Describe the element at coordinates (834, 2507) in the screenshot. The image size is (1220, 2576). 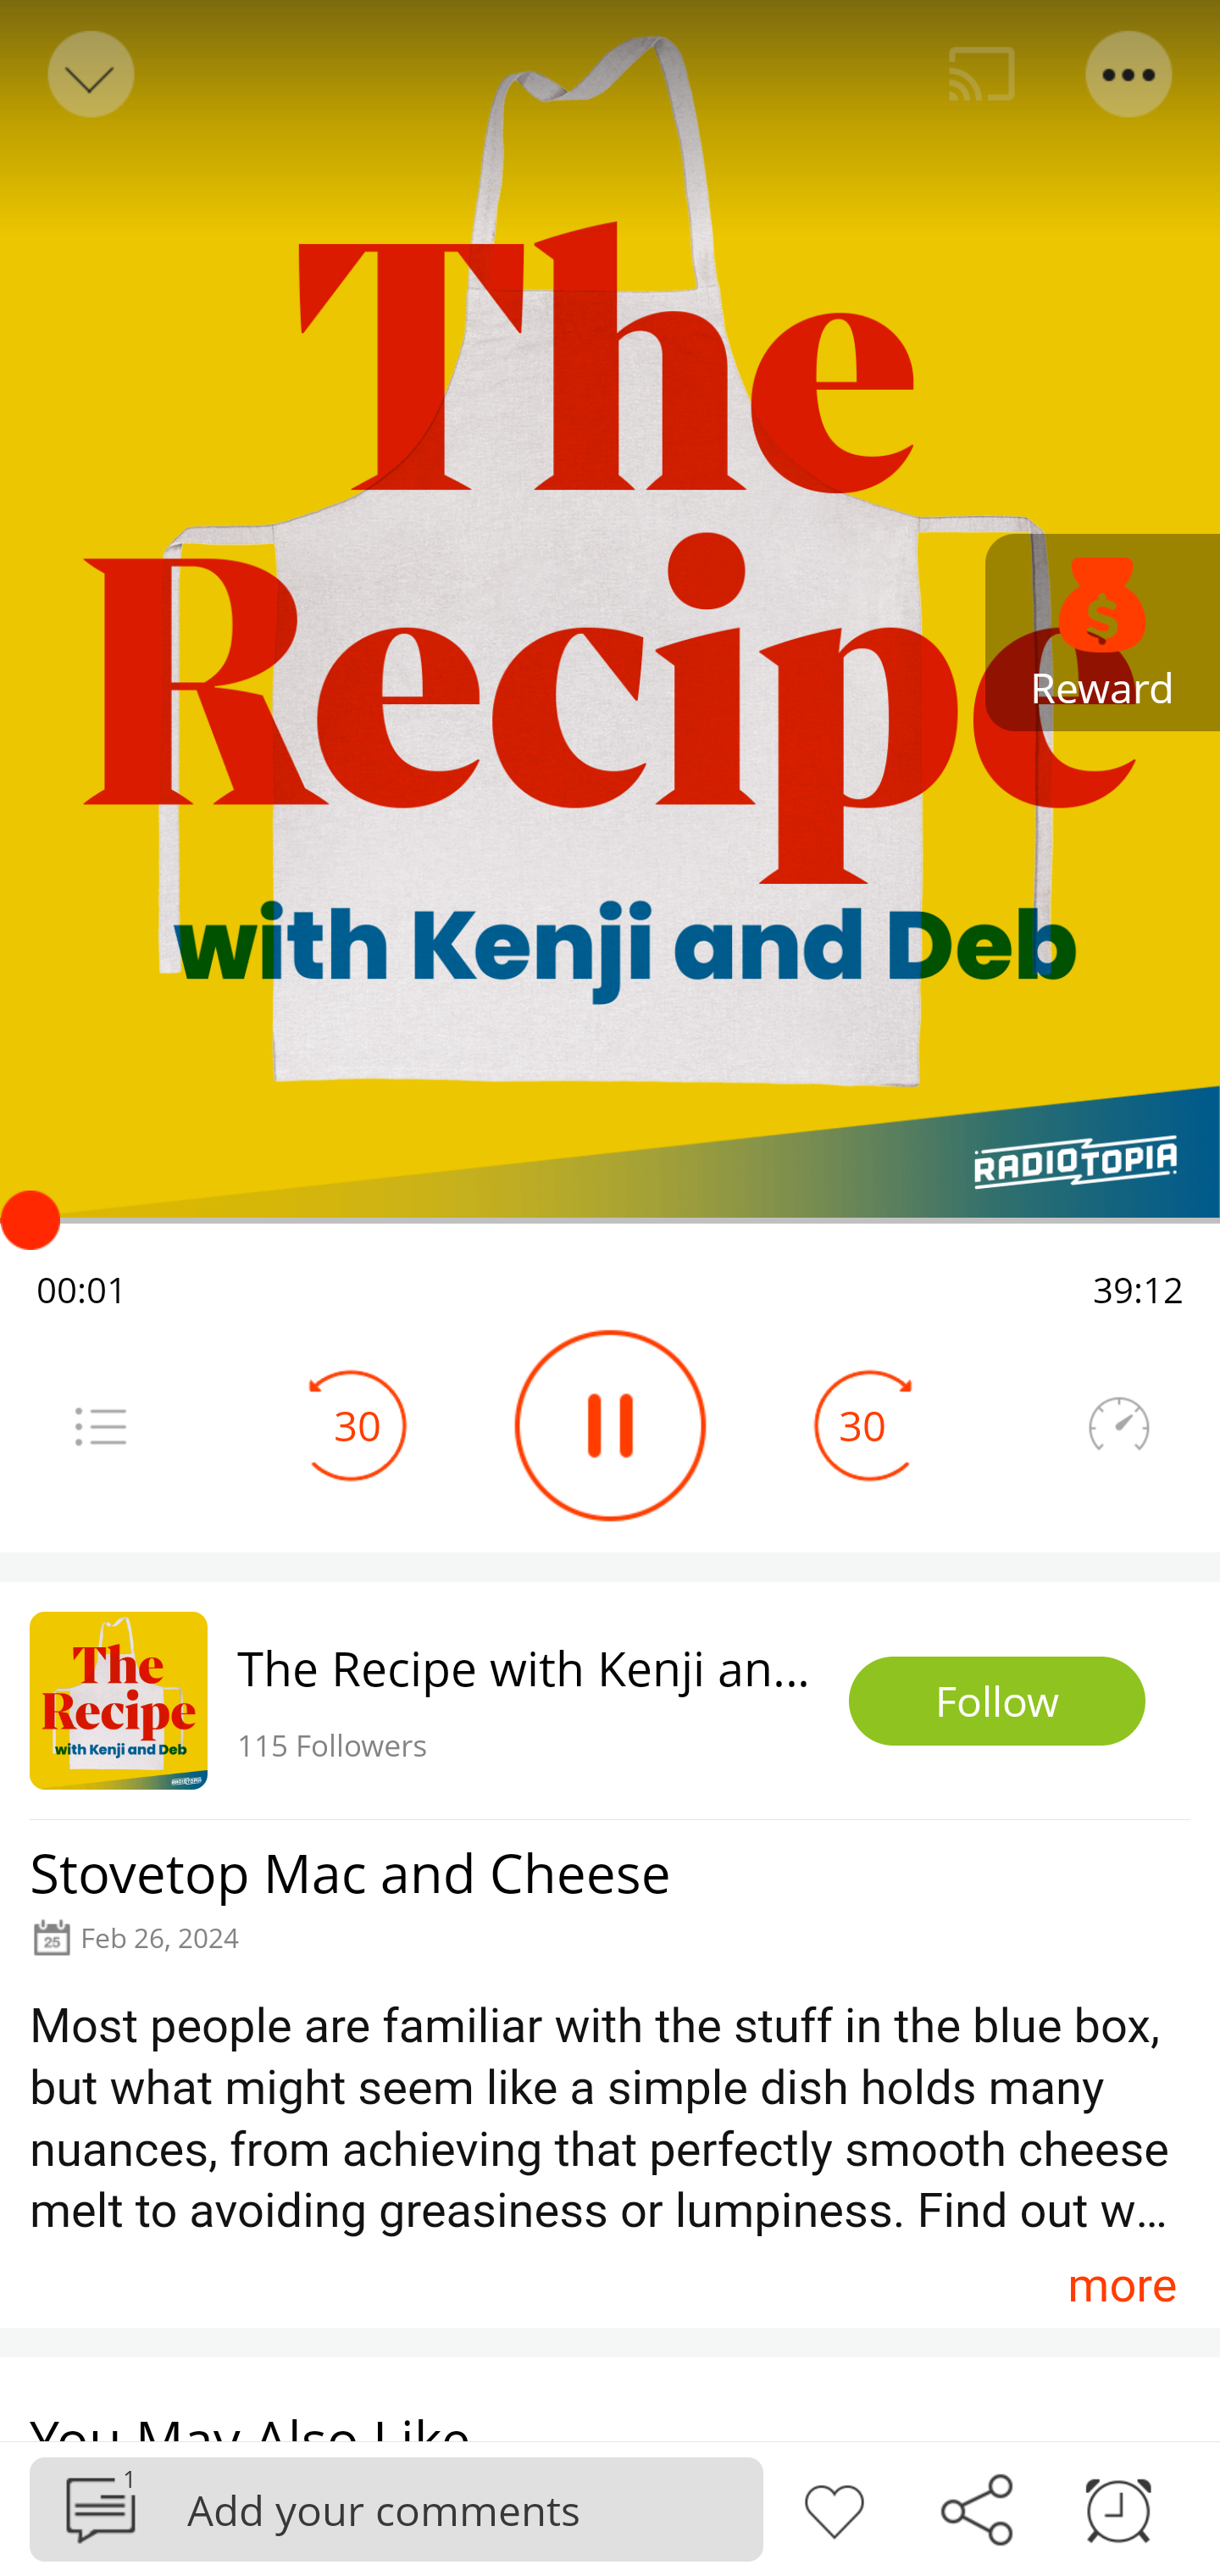
I see `Like` at that location.